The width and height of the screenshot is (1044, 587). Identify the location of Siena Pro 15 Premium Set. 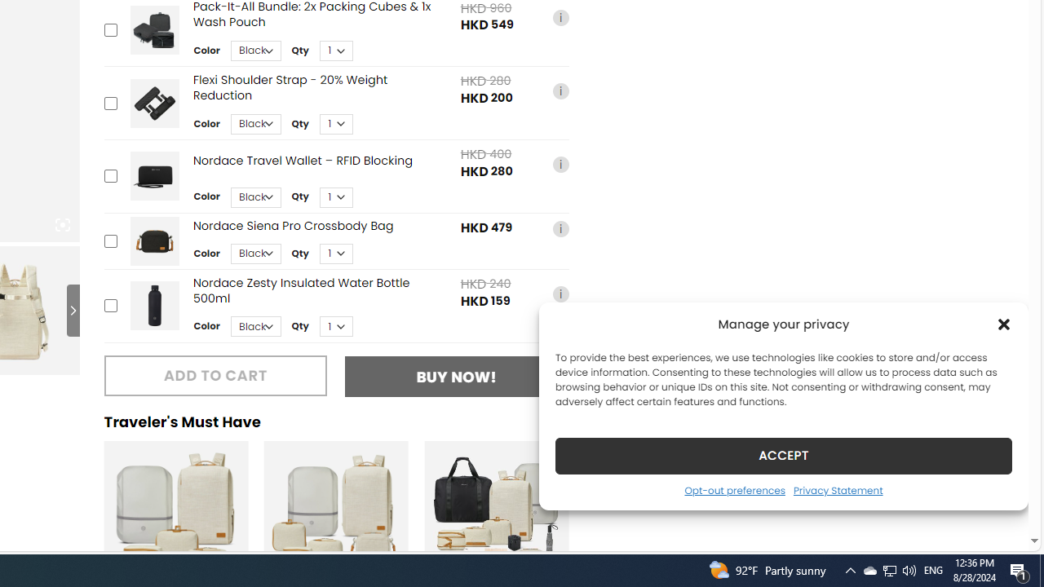
(336, 514).